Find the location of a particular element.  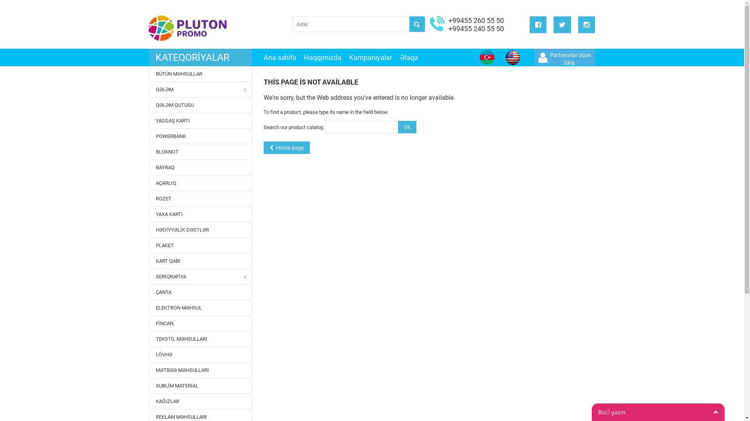

BAYRAQ is located at coordinates (201, 168).